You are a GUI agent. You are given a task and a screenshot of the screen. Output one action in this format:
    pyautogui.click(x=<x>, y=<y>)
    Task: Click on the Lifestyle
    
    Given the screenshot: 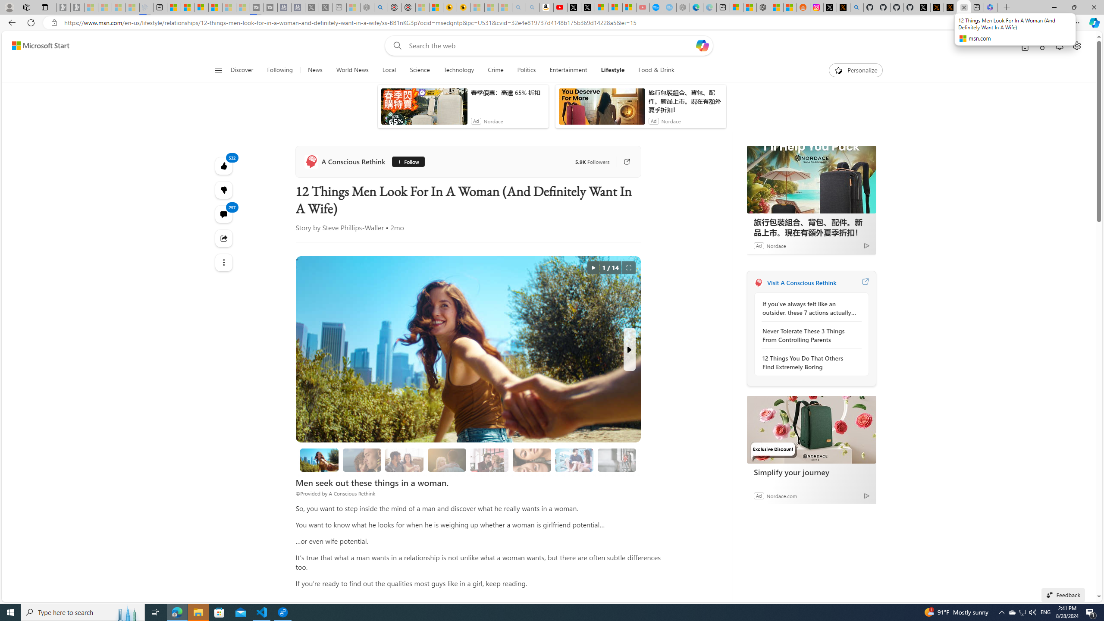 What is the action you would take?
    pyautogui.click(x=612, y=70)
    